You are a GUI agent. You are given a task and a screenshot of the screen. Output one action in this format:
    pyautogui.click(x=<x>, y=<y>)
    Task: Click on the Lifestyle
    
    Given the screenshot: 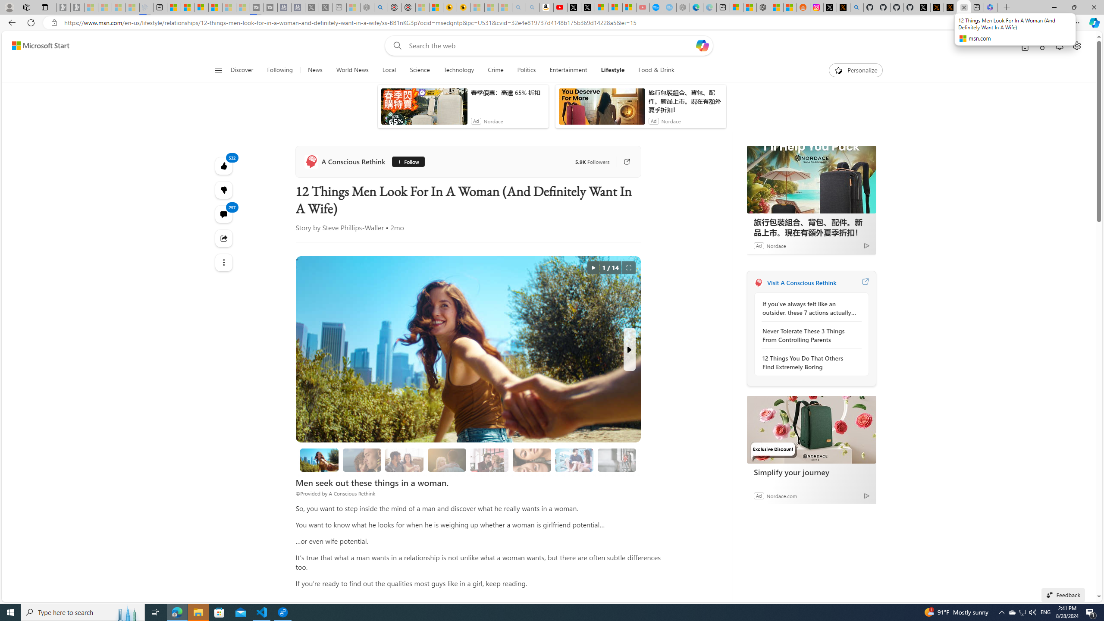 What is the action you would take?
    pyautogui.click(x=612, y=70)
    